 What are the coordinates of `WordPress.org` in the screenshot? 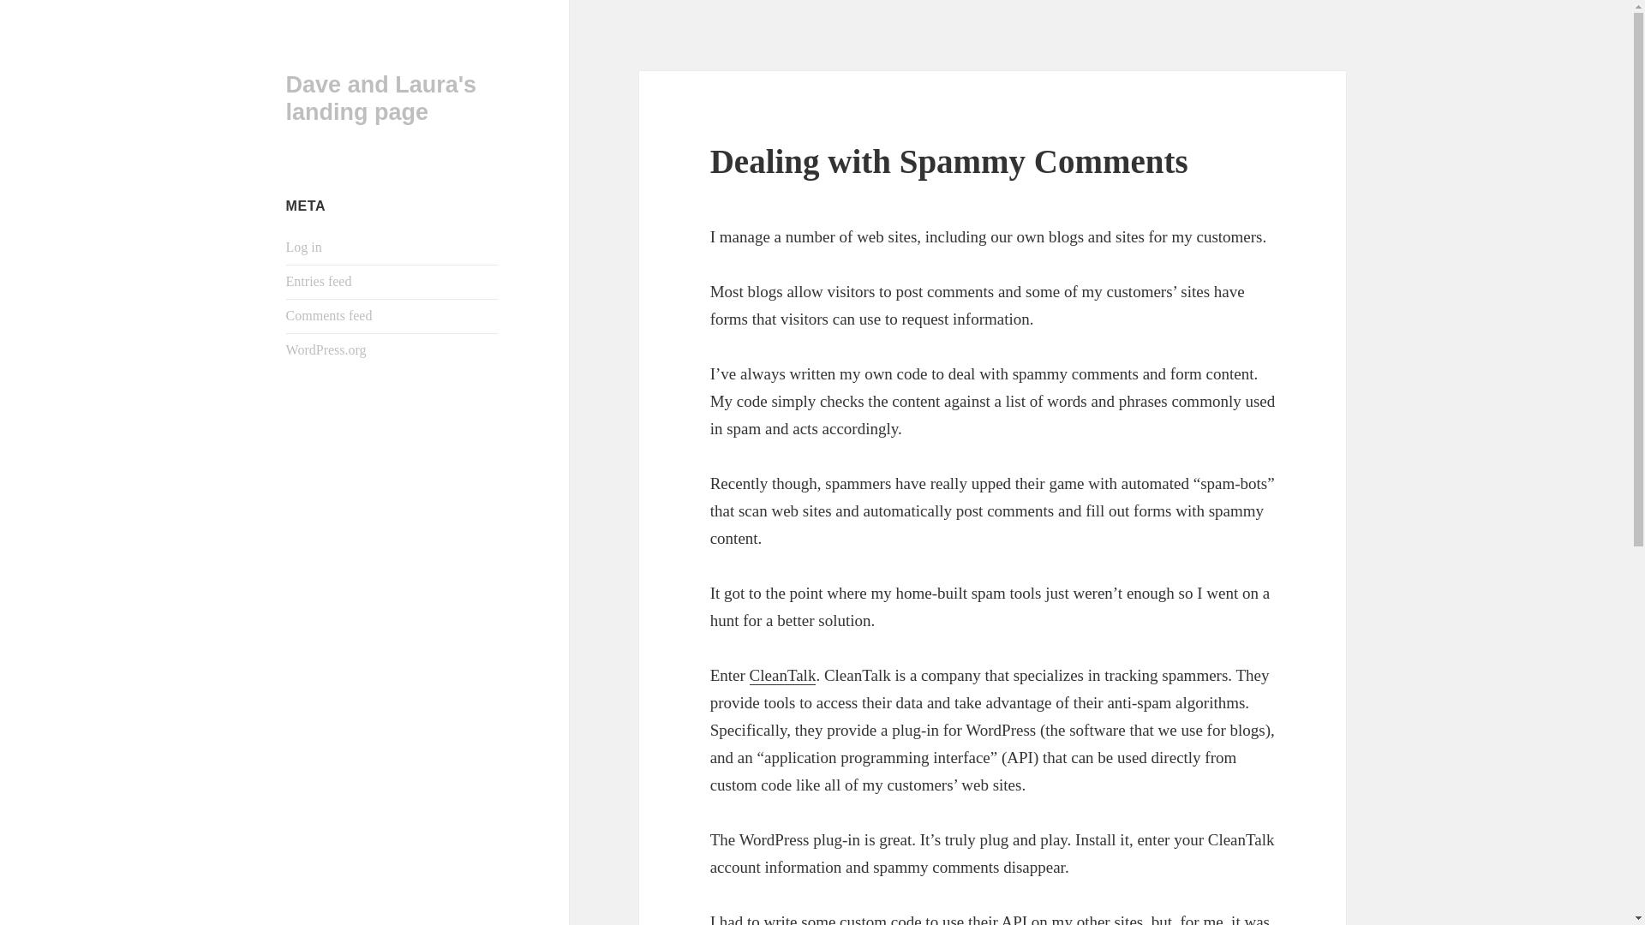 It's located at (326, 349).